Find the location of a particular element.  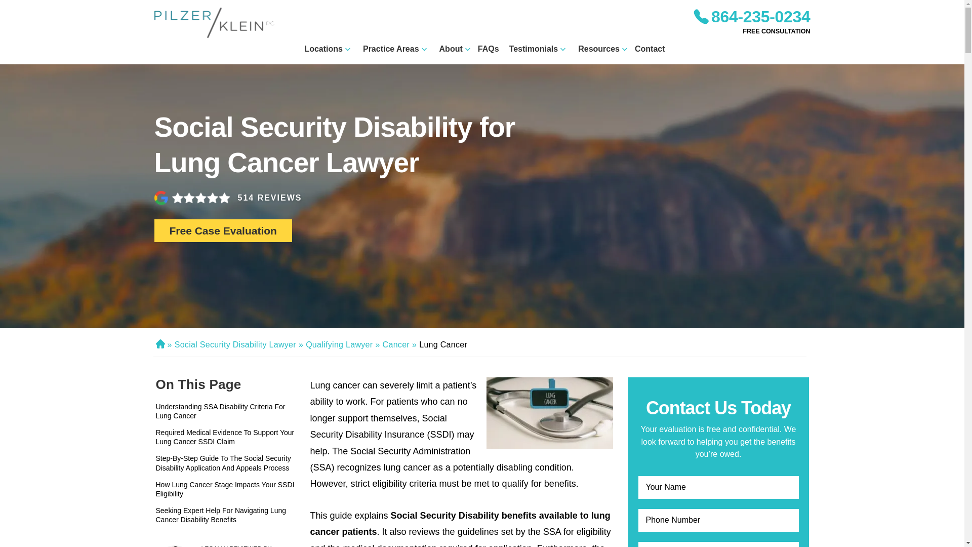

Understanding SSA Disability Criteria For Lung Cancer is located at coordinates (229, 411).